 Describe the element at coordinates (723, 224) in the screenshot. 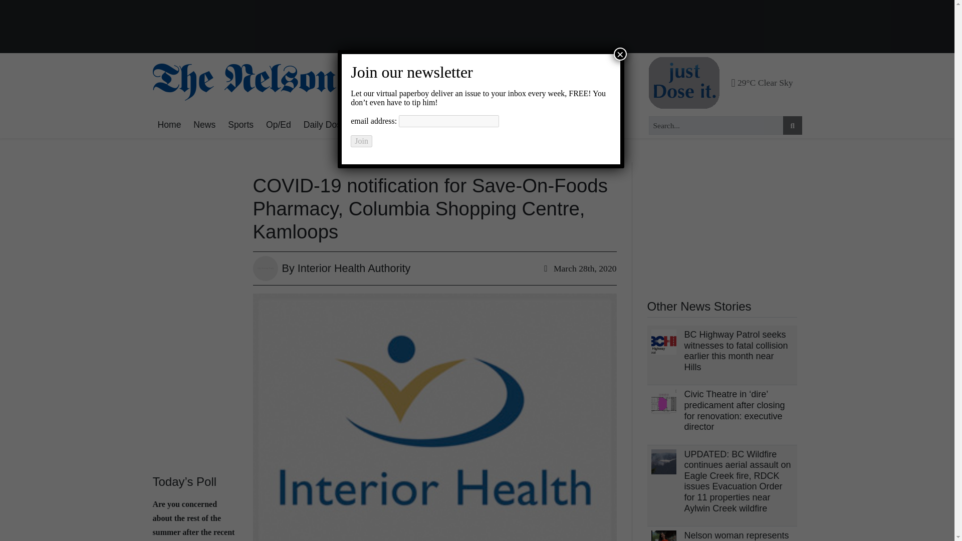

I see `3rd party ad content` at that location.